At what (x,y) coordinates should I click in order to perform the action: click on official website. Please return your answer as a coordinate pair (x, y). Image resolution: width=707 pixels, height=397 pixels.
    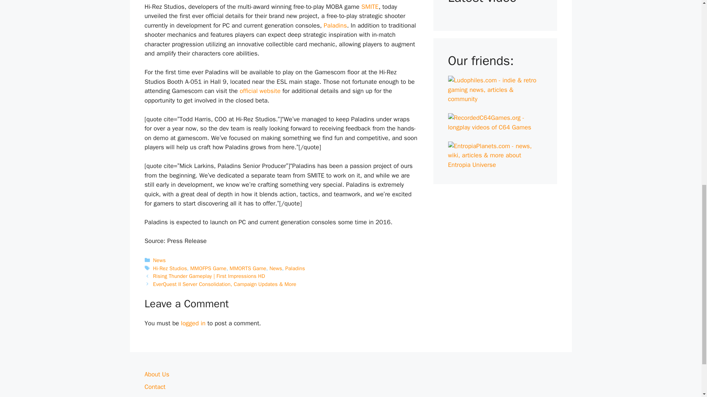
    Looking at the image, I should click on (260, 91).